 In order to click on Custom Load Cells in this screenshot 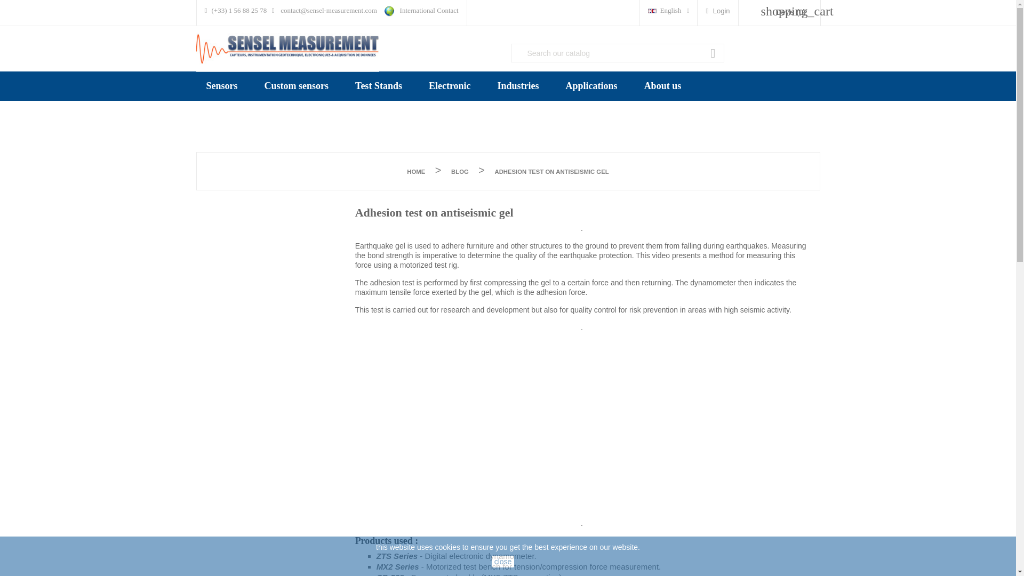, I will do `click(235, 105)`.